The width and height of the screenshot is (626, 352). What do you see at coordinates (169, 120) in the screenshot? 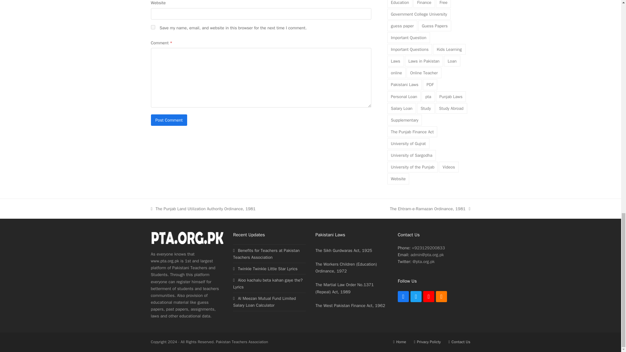
I see `Post Comment` at bounding box center [169, 120].